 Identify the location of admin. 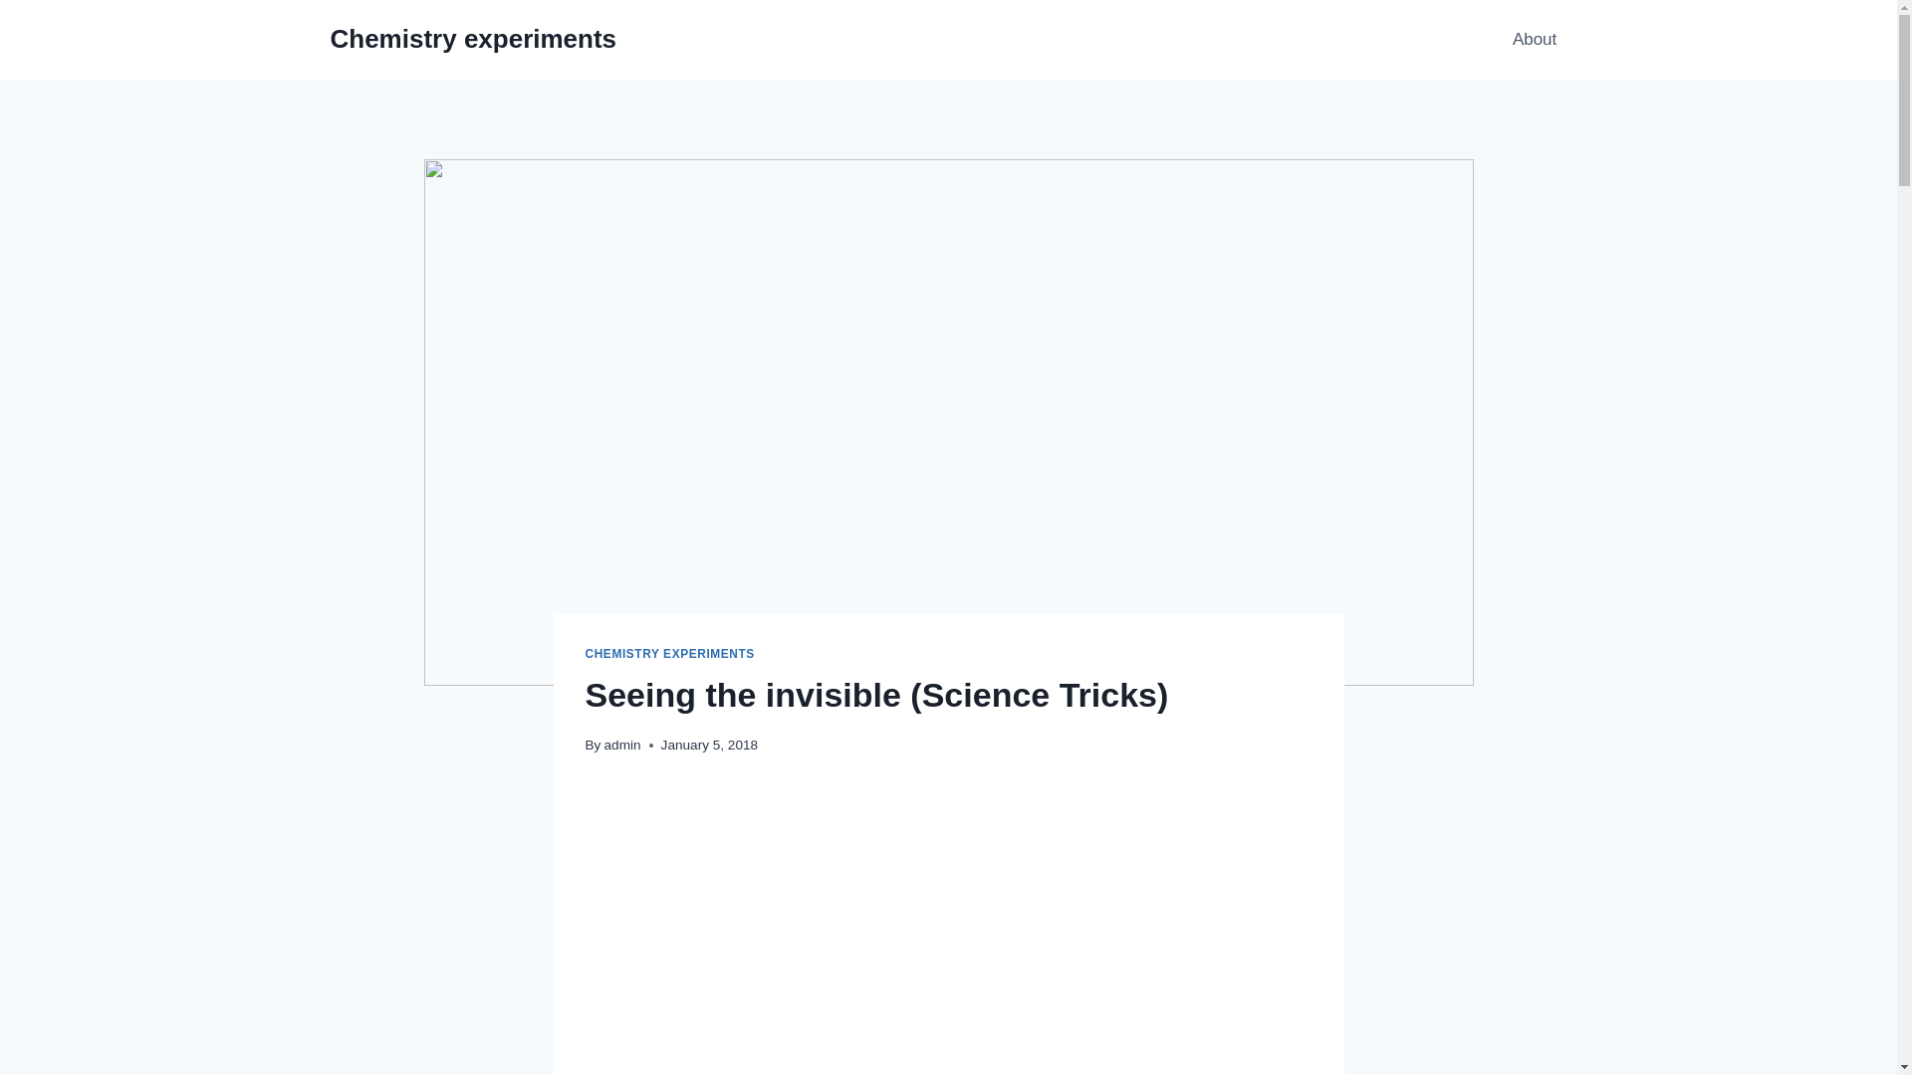
(621, 745).